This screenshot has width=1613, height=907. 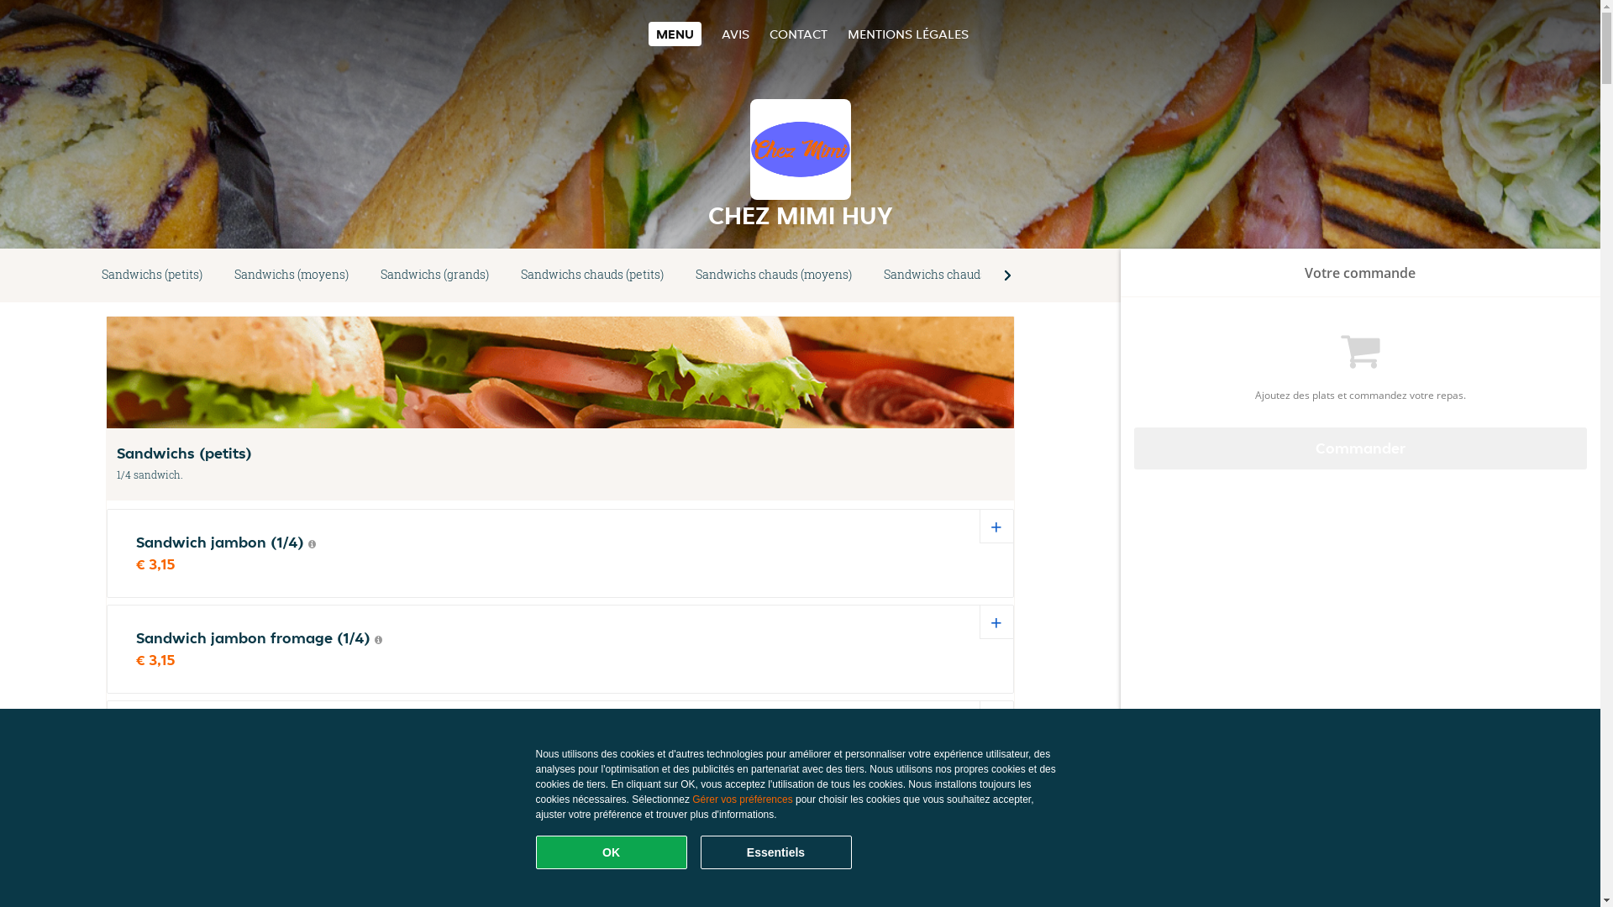 I want to click on Essentiels, so click(x=776, y=852).